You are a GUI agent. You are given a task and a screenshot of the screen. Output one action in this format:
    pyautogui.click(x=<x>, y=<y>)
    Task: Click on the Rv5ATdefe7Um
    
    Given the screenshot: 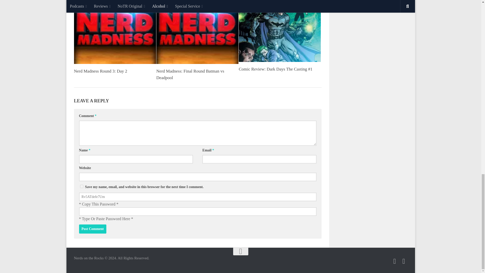 What is the action you would take?
    pyautogui.click(x=197, y=197)
    